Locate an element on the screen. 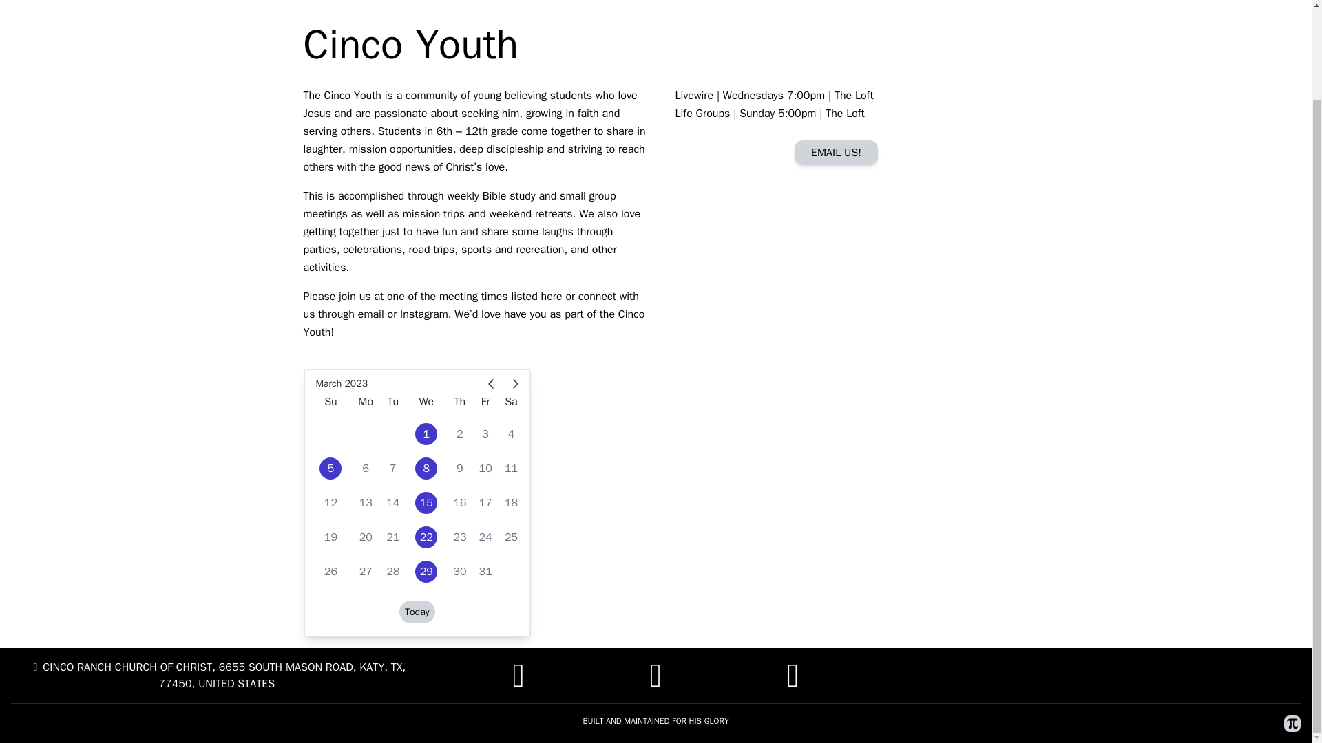 The height and width of the screenshot is (743, 1322). March is located at coordinates (328, 384).